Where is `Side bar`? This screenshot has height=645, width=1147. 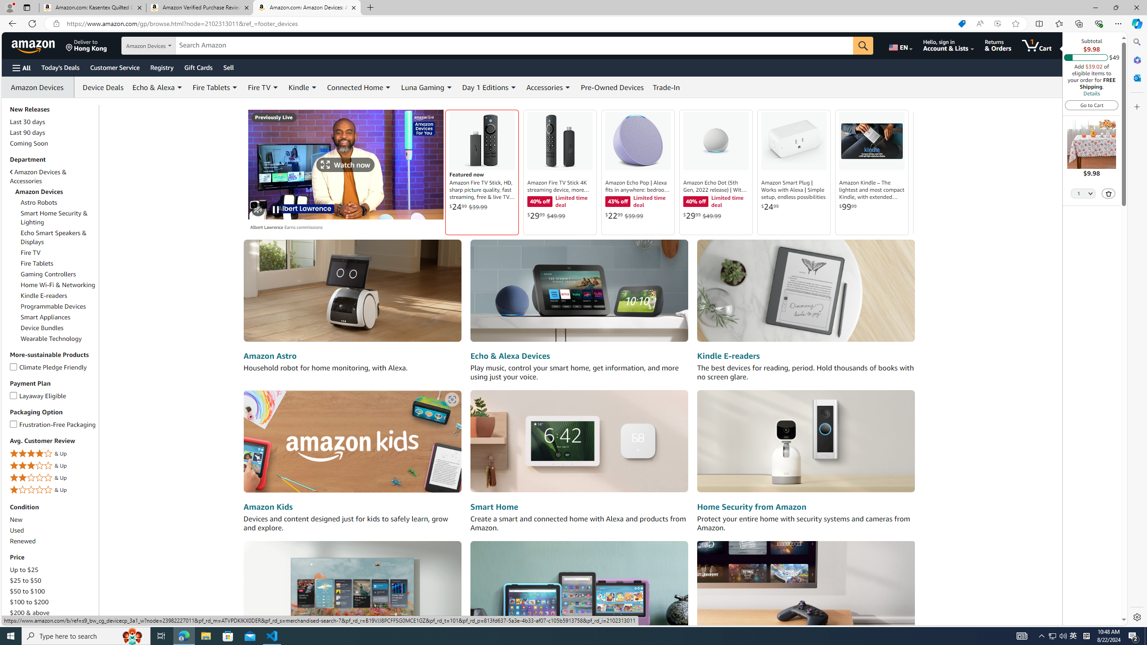
Side bar is located at coordinates (1137, 330).